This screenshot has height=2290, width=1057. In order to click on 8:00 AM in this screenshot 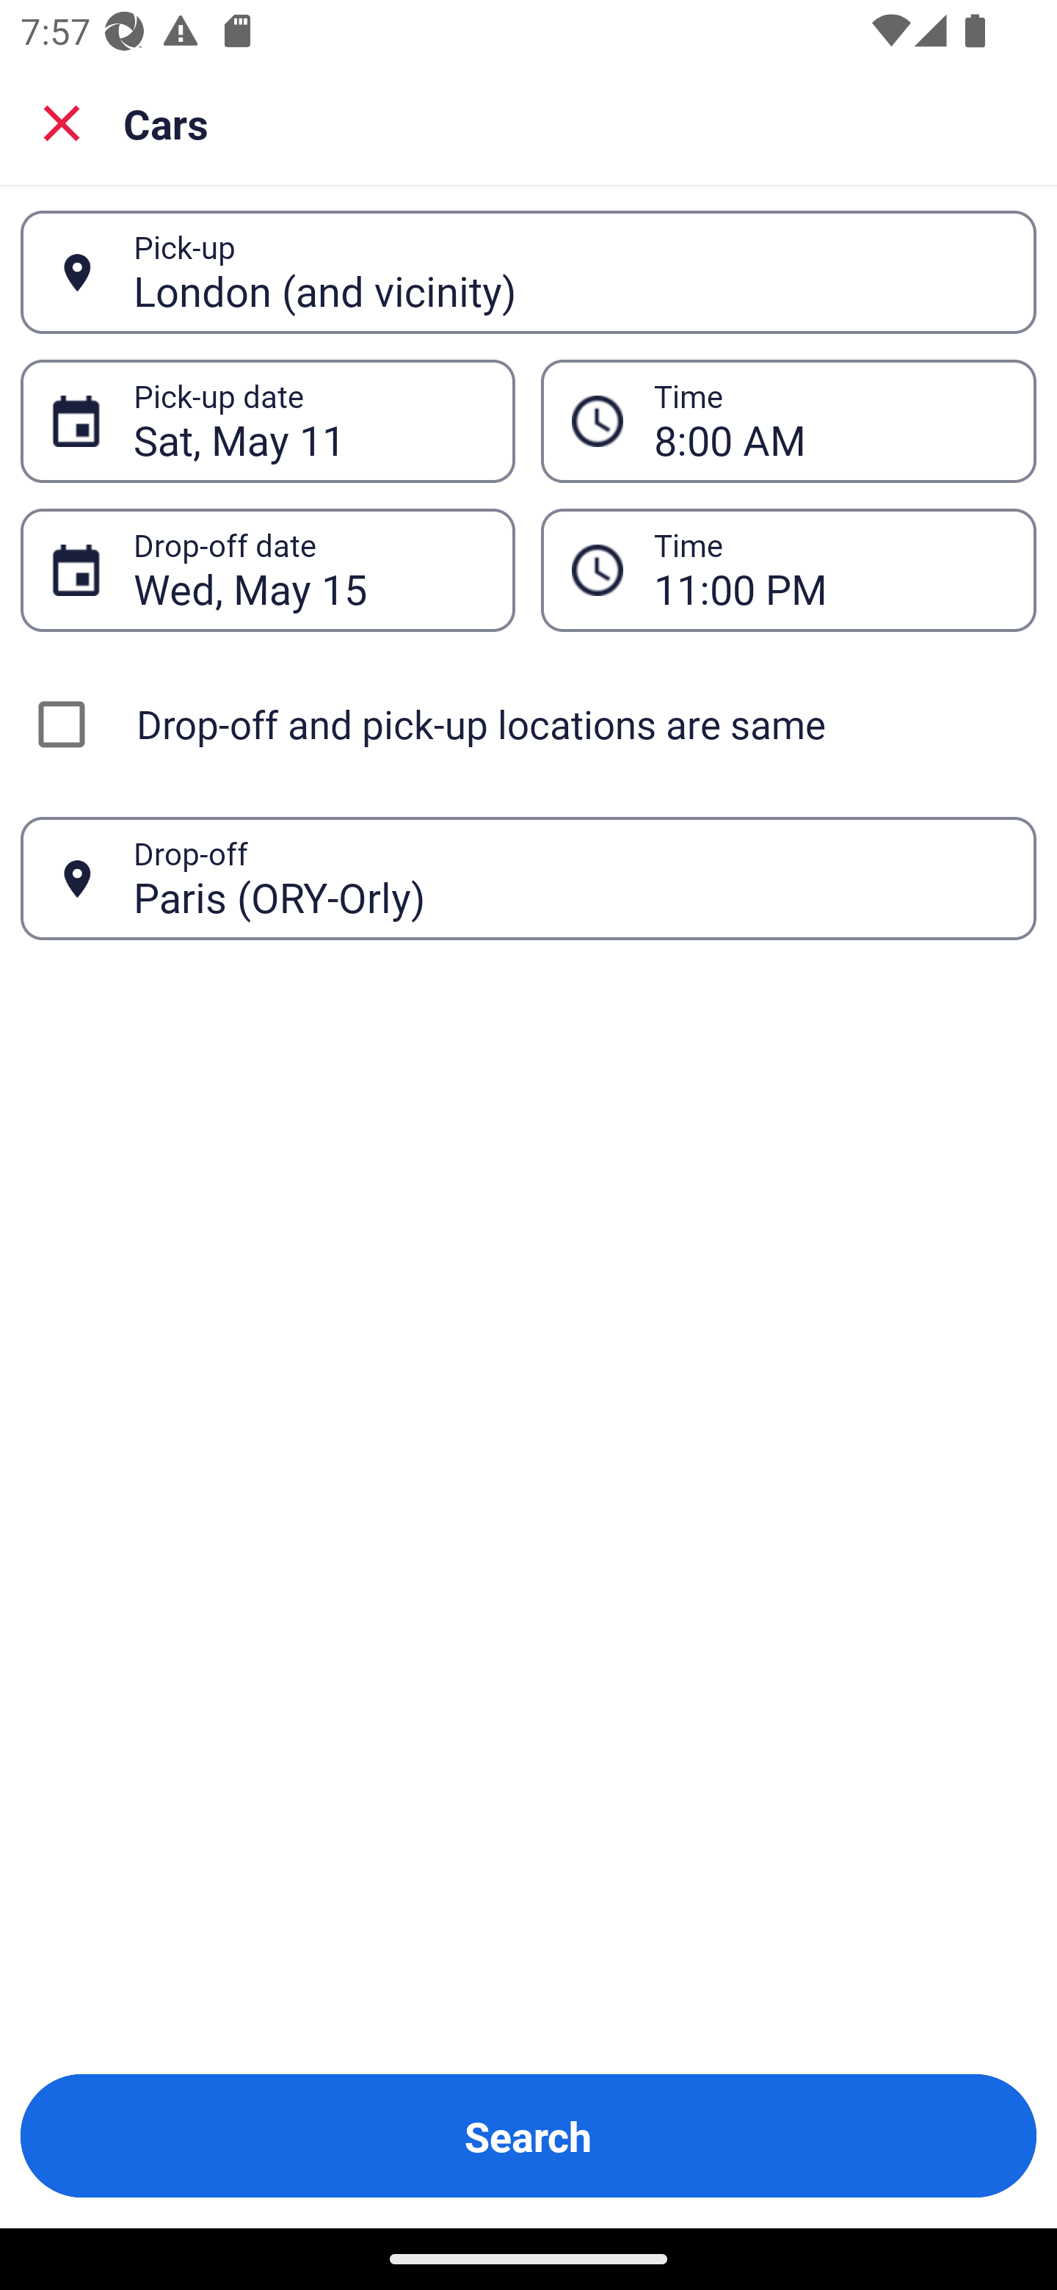, I will do `click(788, 421)`.